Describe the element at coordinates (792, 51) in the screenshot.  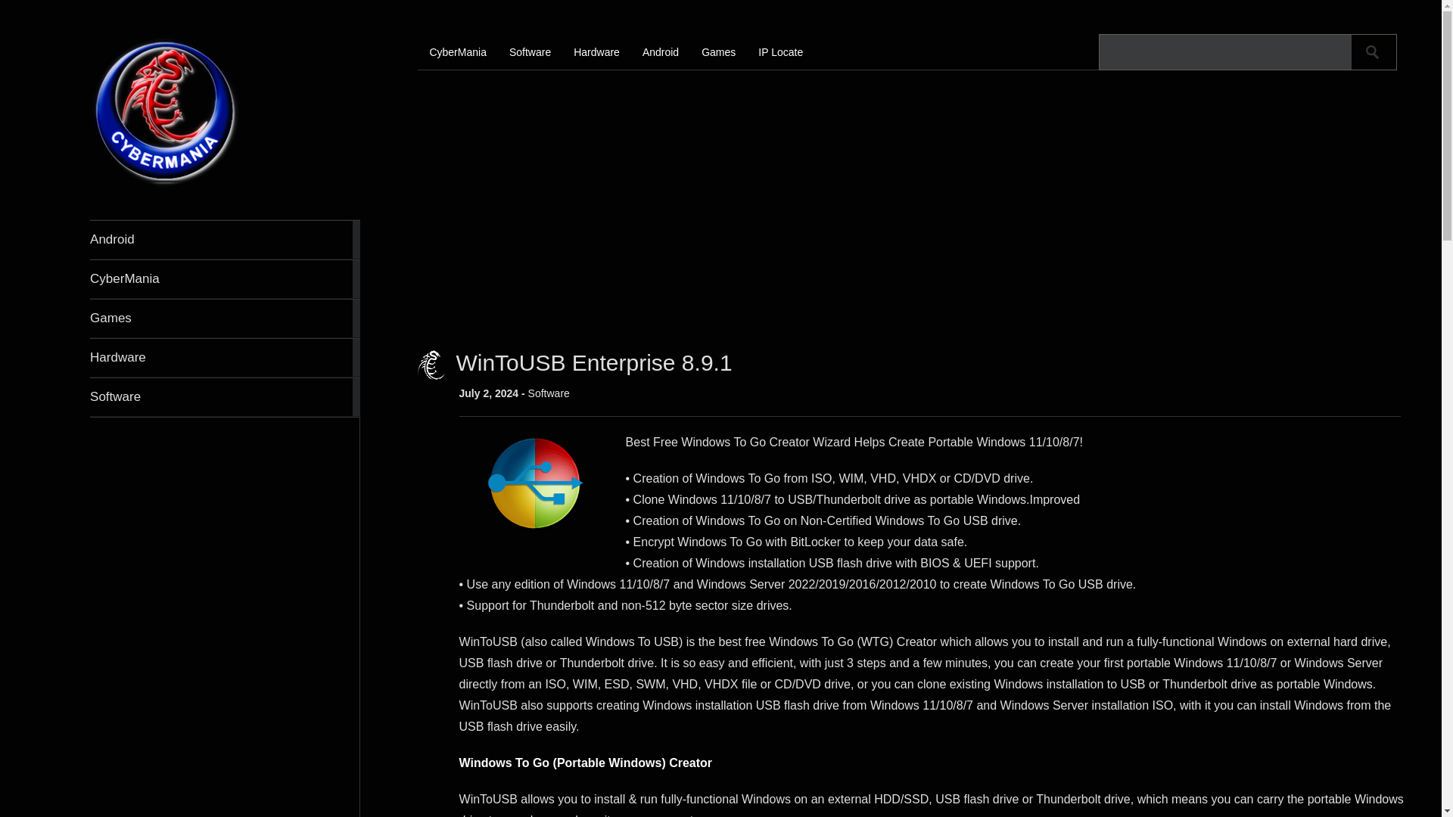
I see `IP Locate` at that location.